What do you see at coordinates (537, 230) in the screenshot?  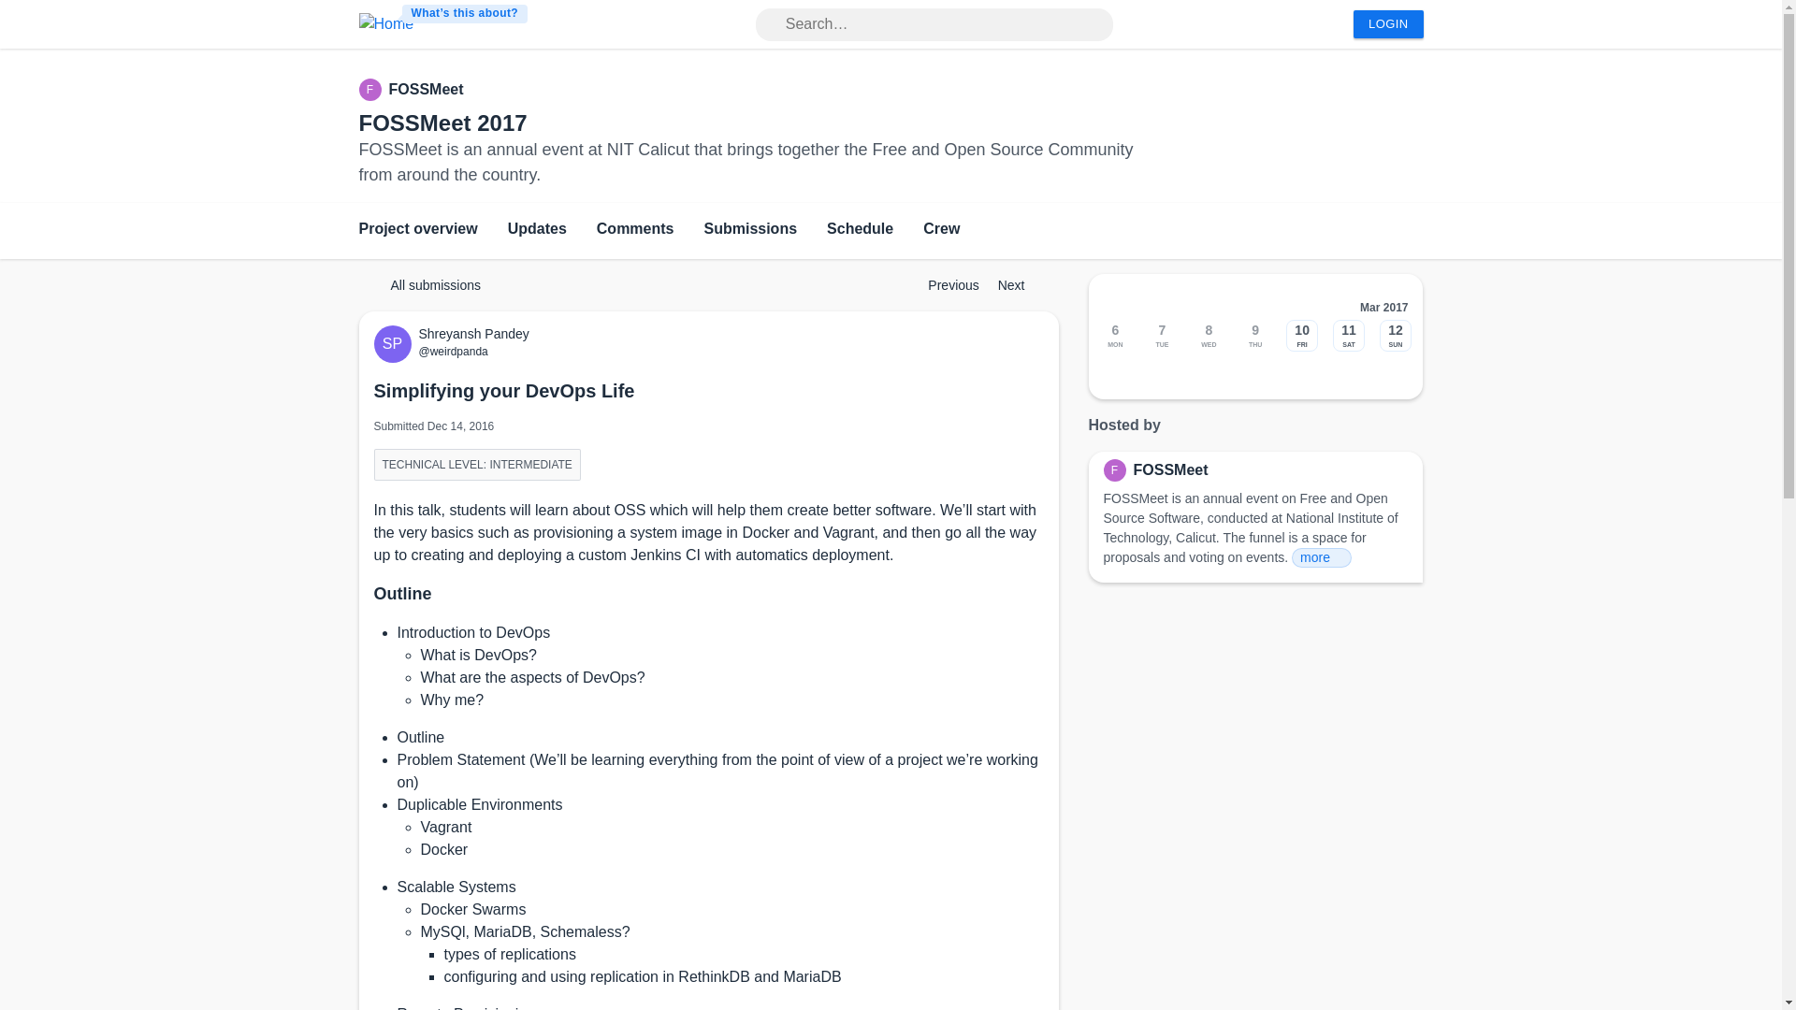 I see `Updates` at bounding box center [537, 230].